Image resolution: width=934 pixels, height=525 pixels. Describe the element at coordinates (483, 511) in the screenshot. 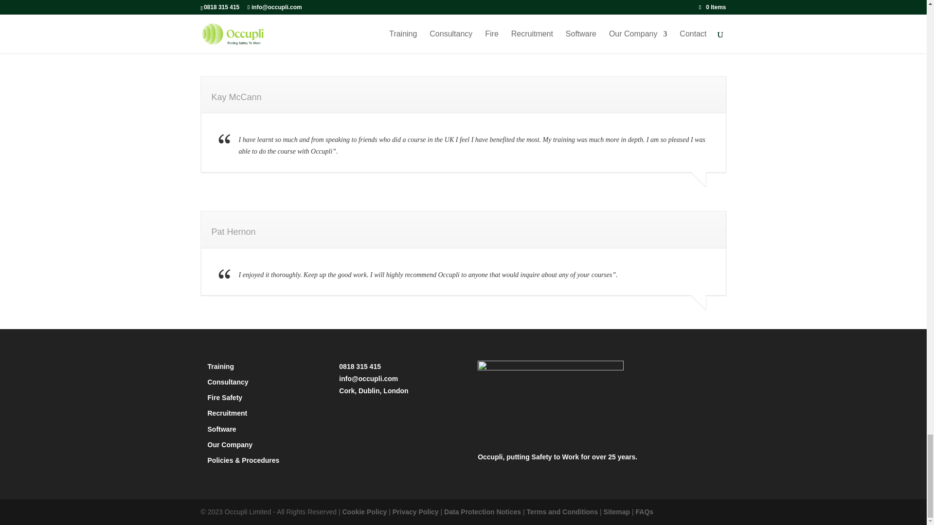

I see `Data Protection Notices` at that location.